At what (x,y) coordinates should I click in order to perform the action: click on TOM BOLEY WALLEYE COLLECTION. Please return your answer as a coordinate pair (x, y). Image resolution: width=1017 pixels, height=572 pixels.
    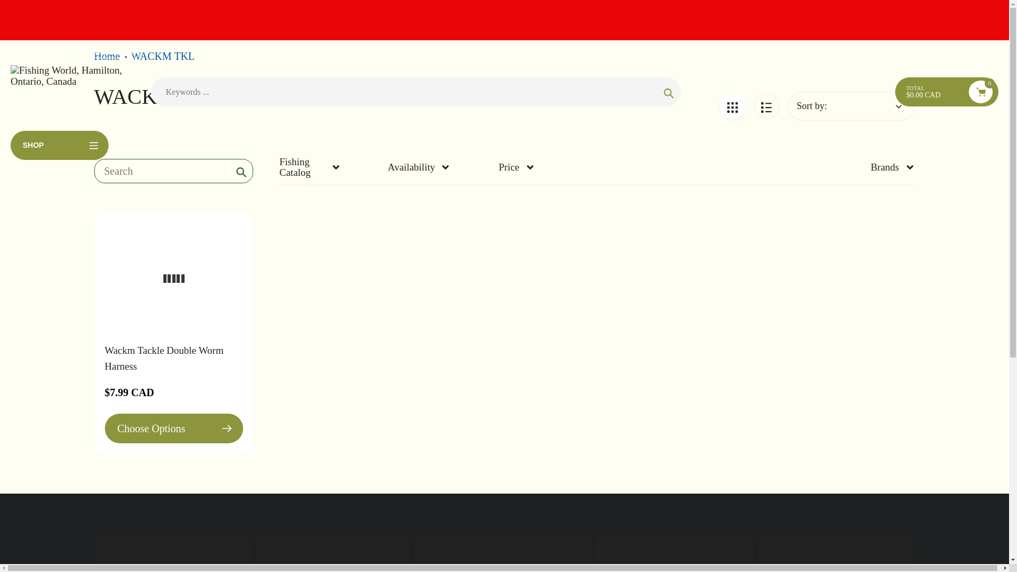
    Looking at the image, I should click on (495, 136).